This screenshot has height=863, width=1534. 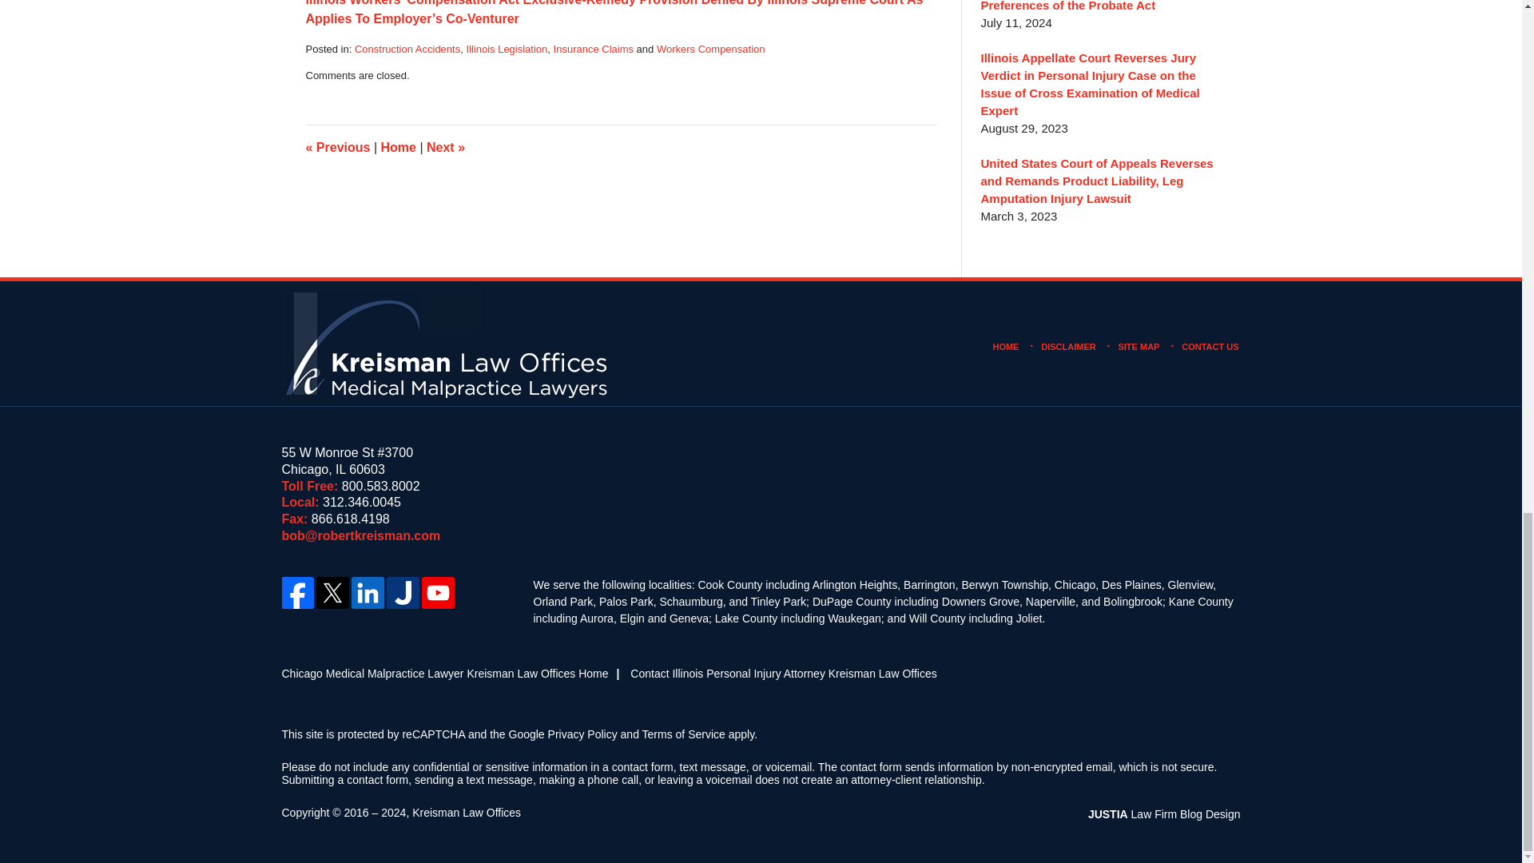 What do you see at coordinates (711, 50) in the screenshot?
I see `View all posts in Workers Compensation` at bounding box center [711, 50].